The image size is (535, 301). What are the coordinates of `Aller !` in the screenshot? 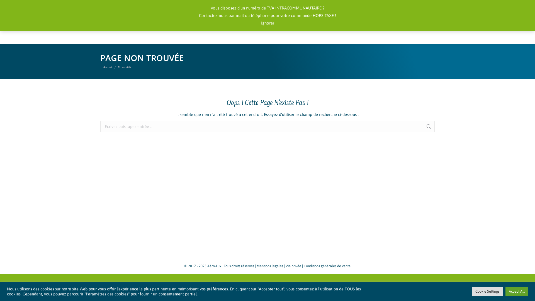 It's located at (11, 6).